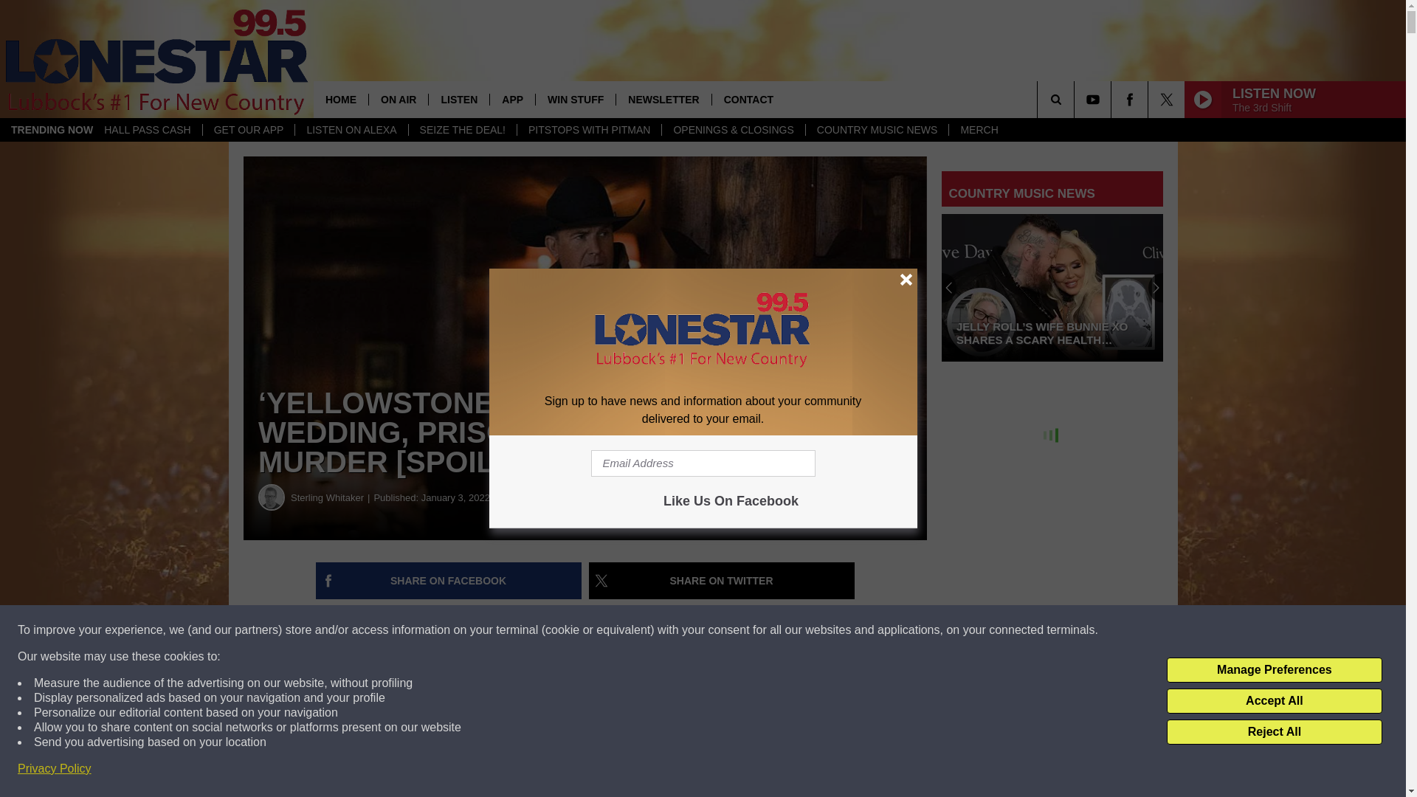 This screenshot has width=1417, height=797. Describe the element at coordinates (877, 130) in the screenshot. I see `COUNTRY MUSIC NEWS` at that location.